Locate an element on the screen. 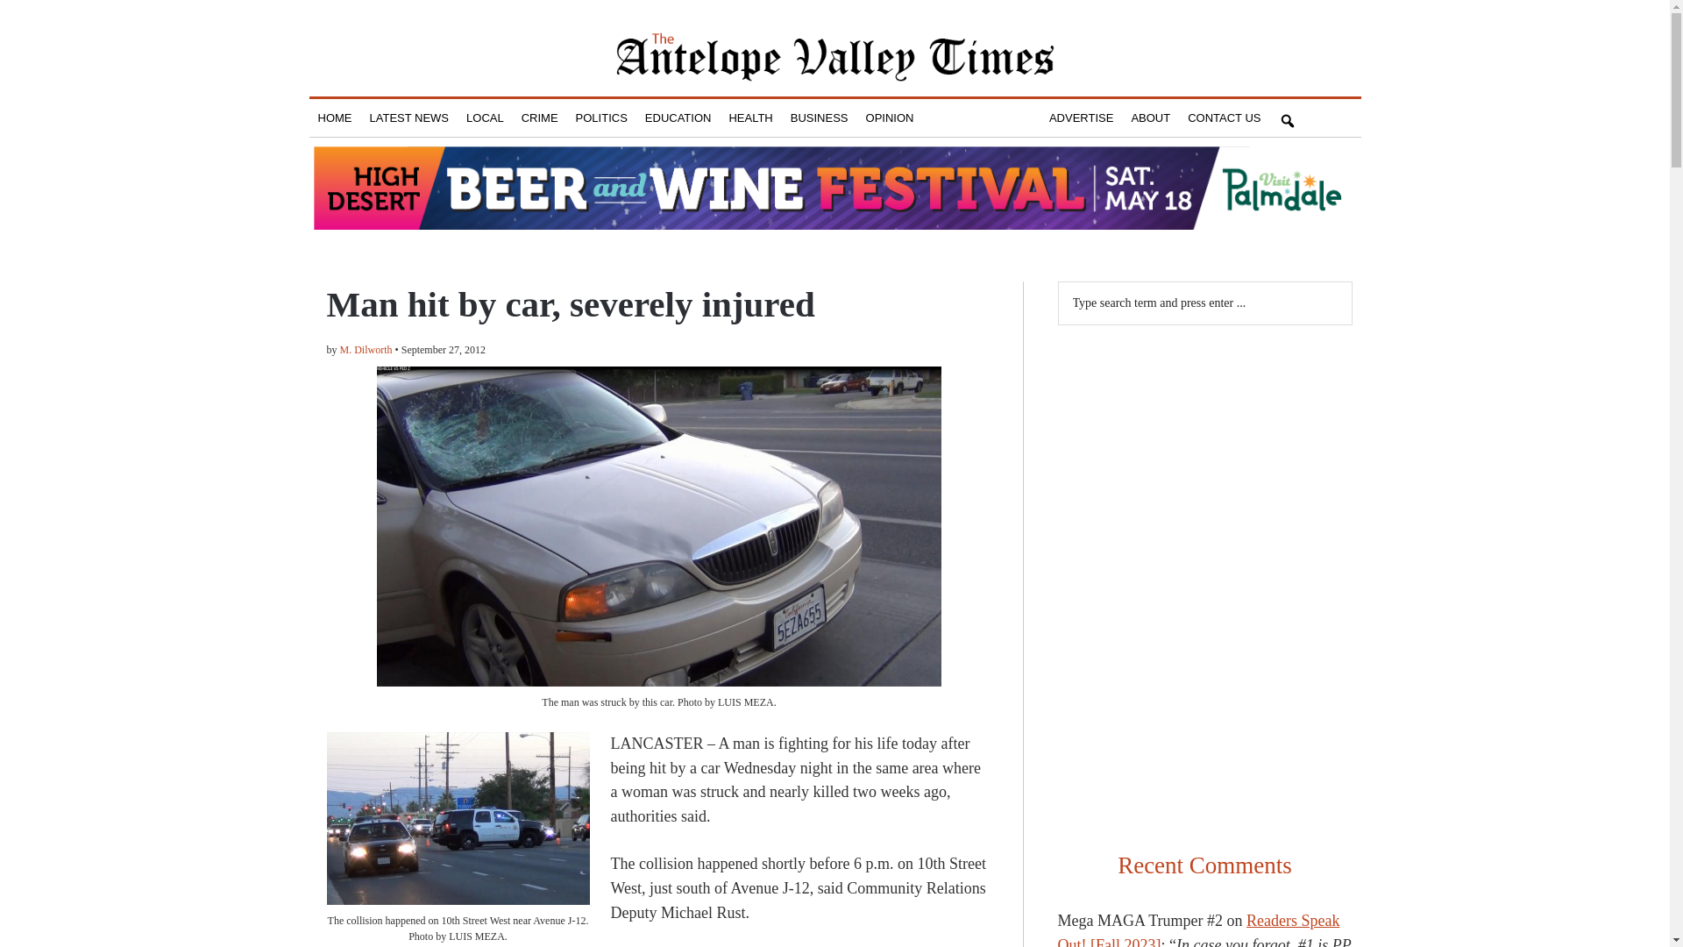 Image resolution: width=1683 pixels, height=947 pixels. M. Dilworth is located at coordinates (366, 350).